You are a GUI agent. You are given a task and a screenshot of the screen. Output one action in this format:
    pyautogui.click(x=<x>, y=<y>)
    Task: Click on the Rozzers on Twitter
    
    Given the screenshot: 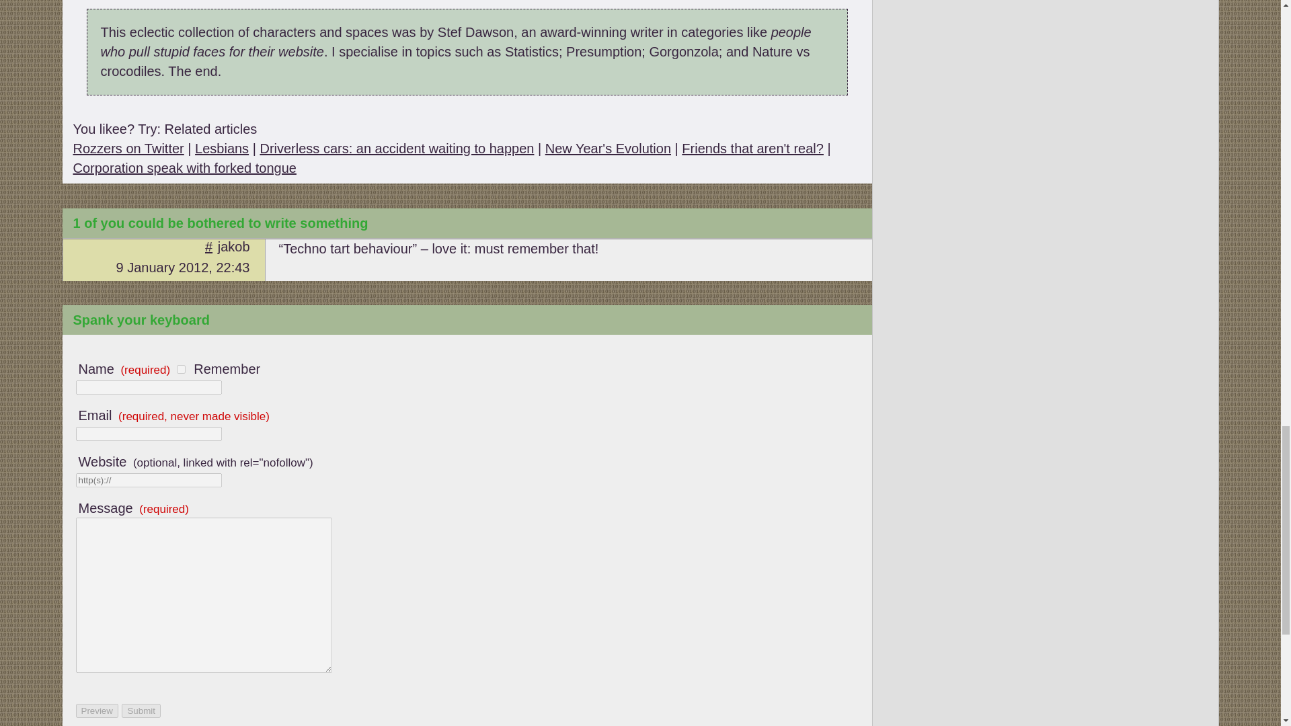 What is the action you would take?
    pyautogui.click(x=128, y=148)
    